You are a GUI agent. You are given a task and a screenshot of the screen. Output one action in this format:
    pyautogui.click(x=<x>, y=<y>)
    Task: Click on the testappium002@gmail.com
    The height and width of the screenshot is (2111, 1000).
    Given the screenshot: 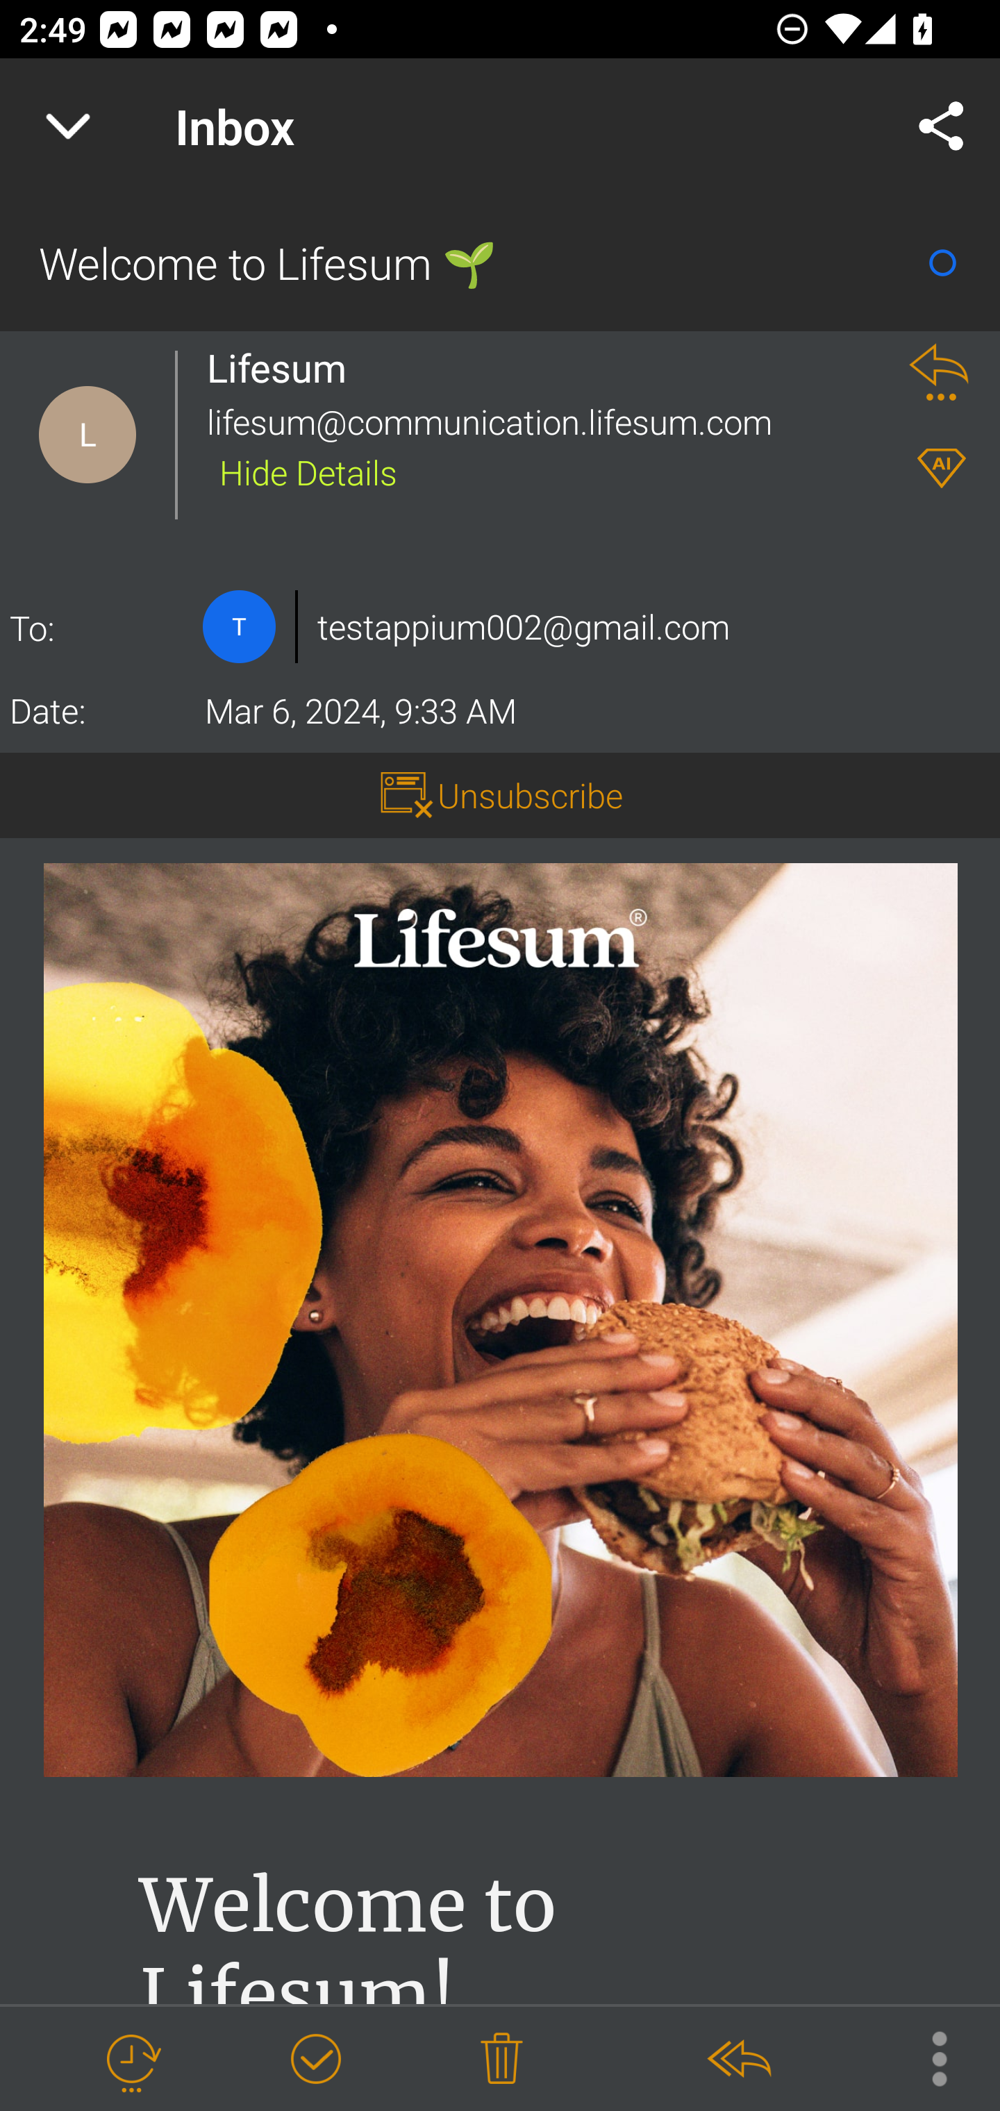 What is the action you would take?
    pyautogui.click(x=524, y=626)
    